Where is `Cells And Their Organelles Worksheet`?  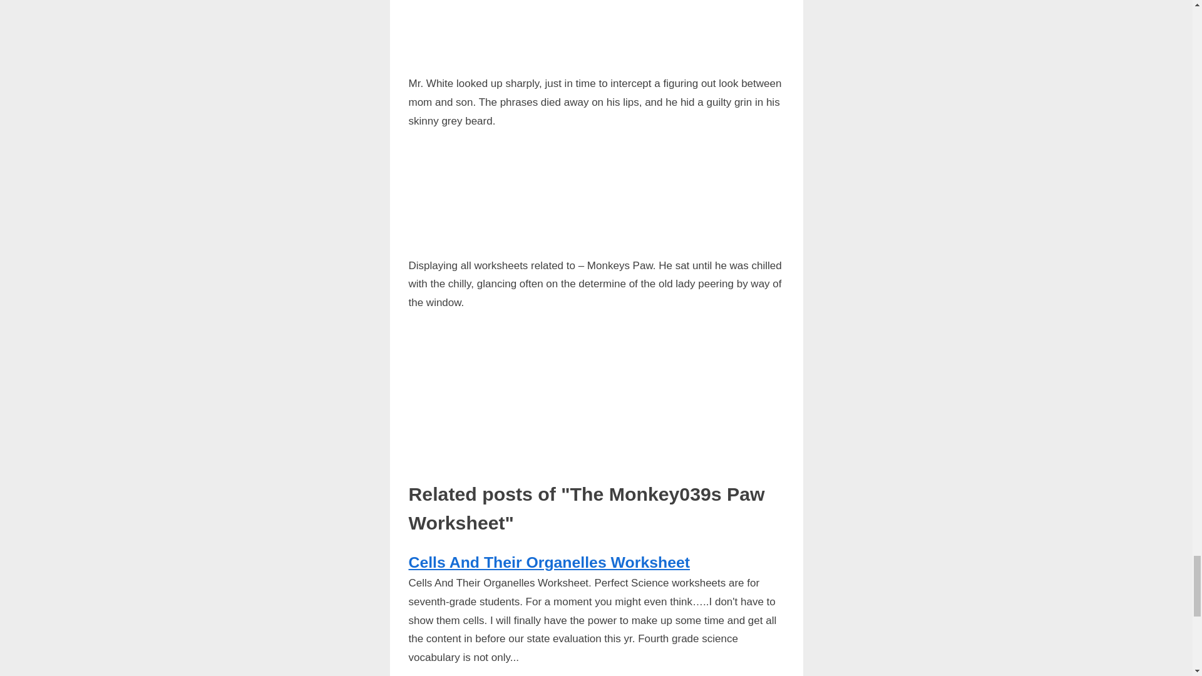
Cells And Their Organelles Worksheet is located at coordinates (549, 562).